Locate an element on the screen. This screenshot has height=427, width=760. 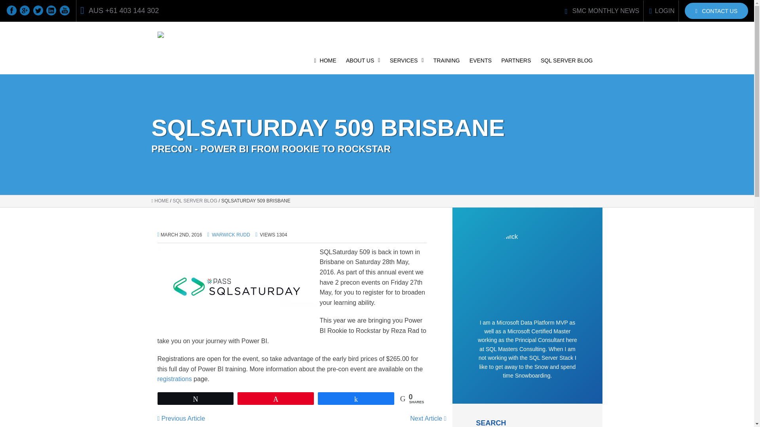
registrations is located at coordinates (175, 379).